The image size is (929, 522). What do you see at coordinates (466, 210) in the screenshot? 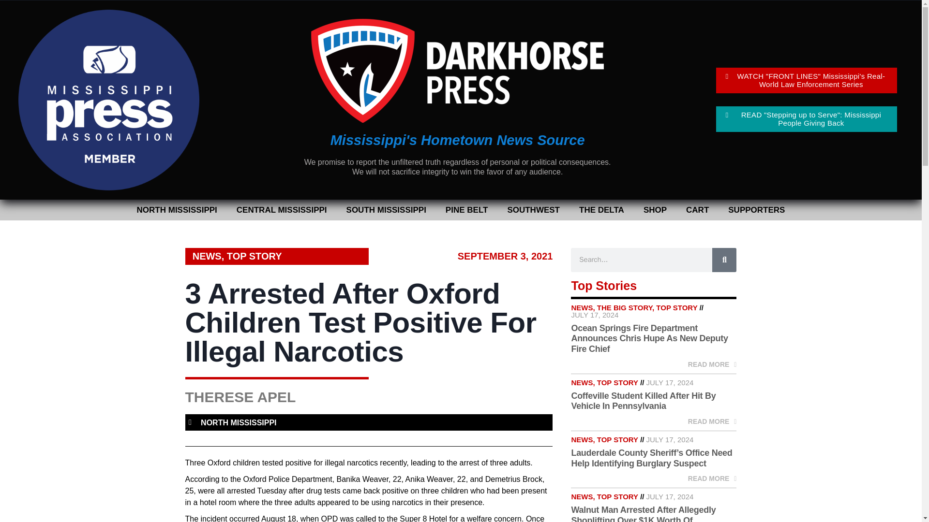
I see `PINE BELT` at bounding box center [466, 210].